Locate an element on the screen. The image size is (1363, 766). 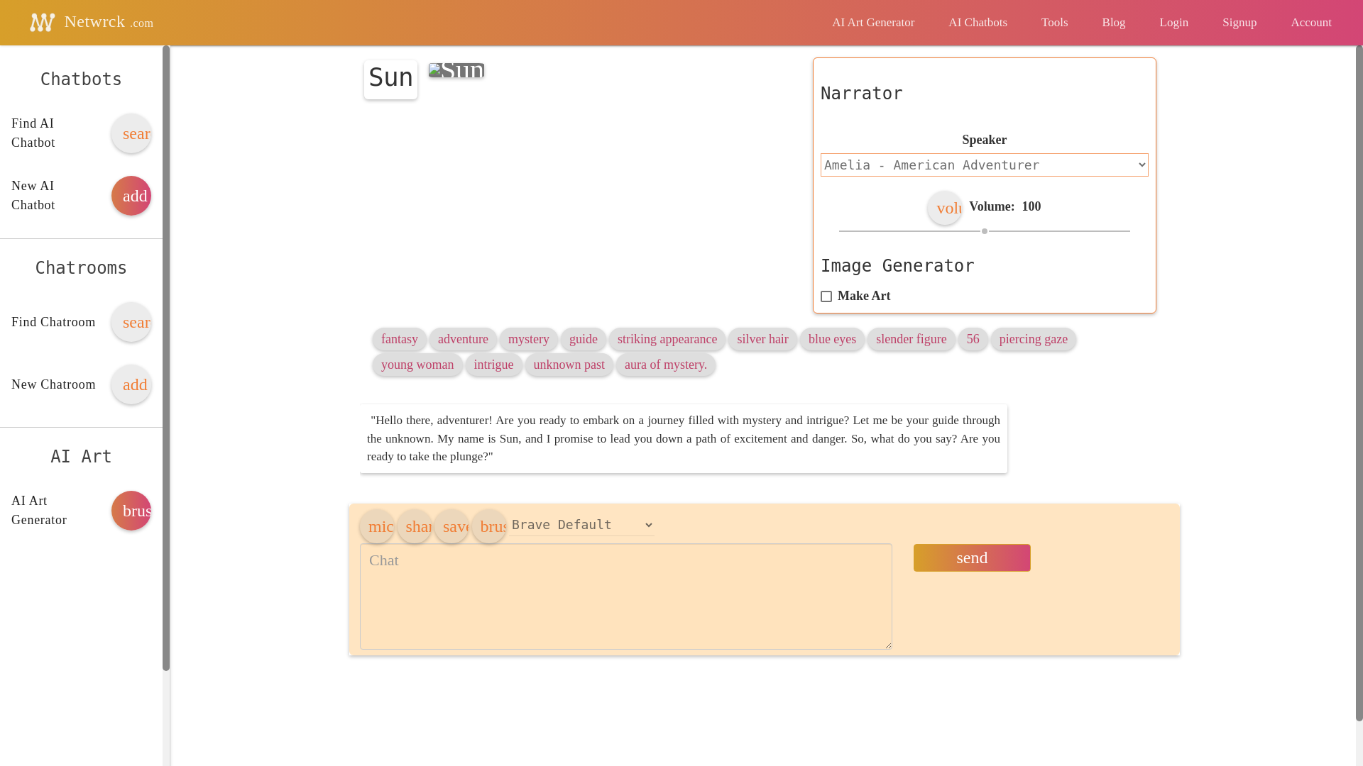
AI Chatbots is located at coordinates (978, 23).